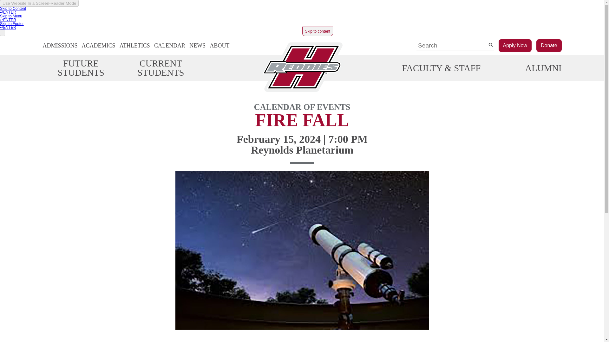 The image size is (609, 342). I want to click on Apply Now, so click(515, 46).